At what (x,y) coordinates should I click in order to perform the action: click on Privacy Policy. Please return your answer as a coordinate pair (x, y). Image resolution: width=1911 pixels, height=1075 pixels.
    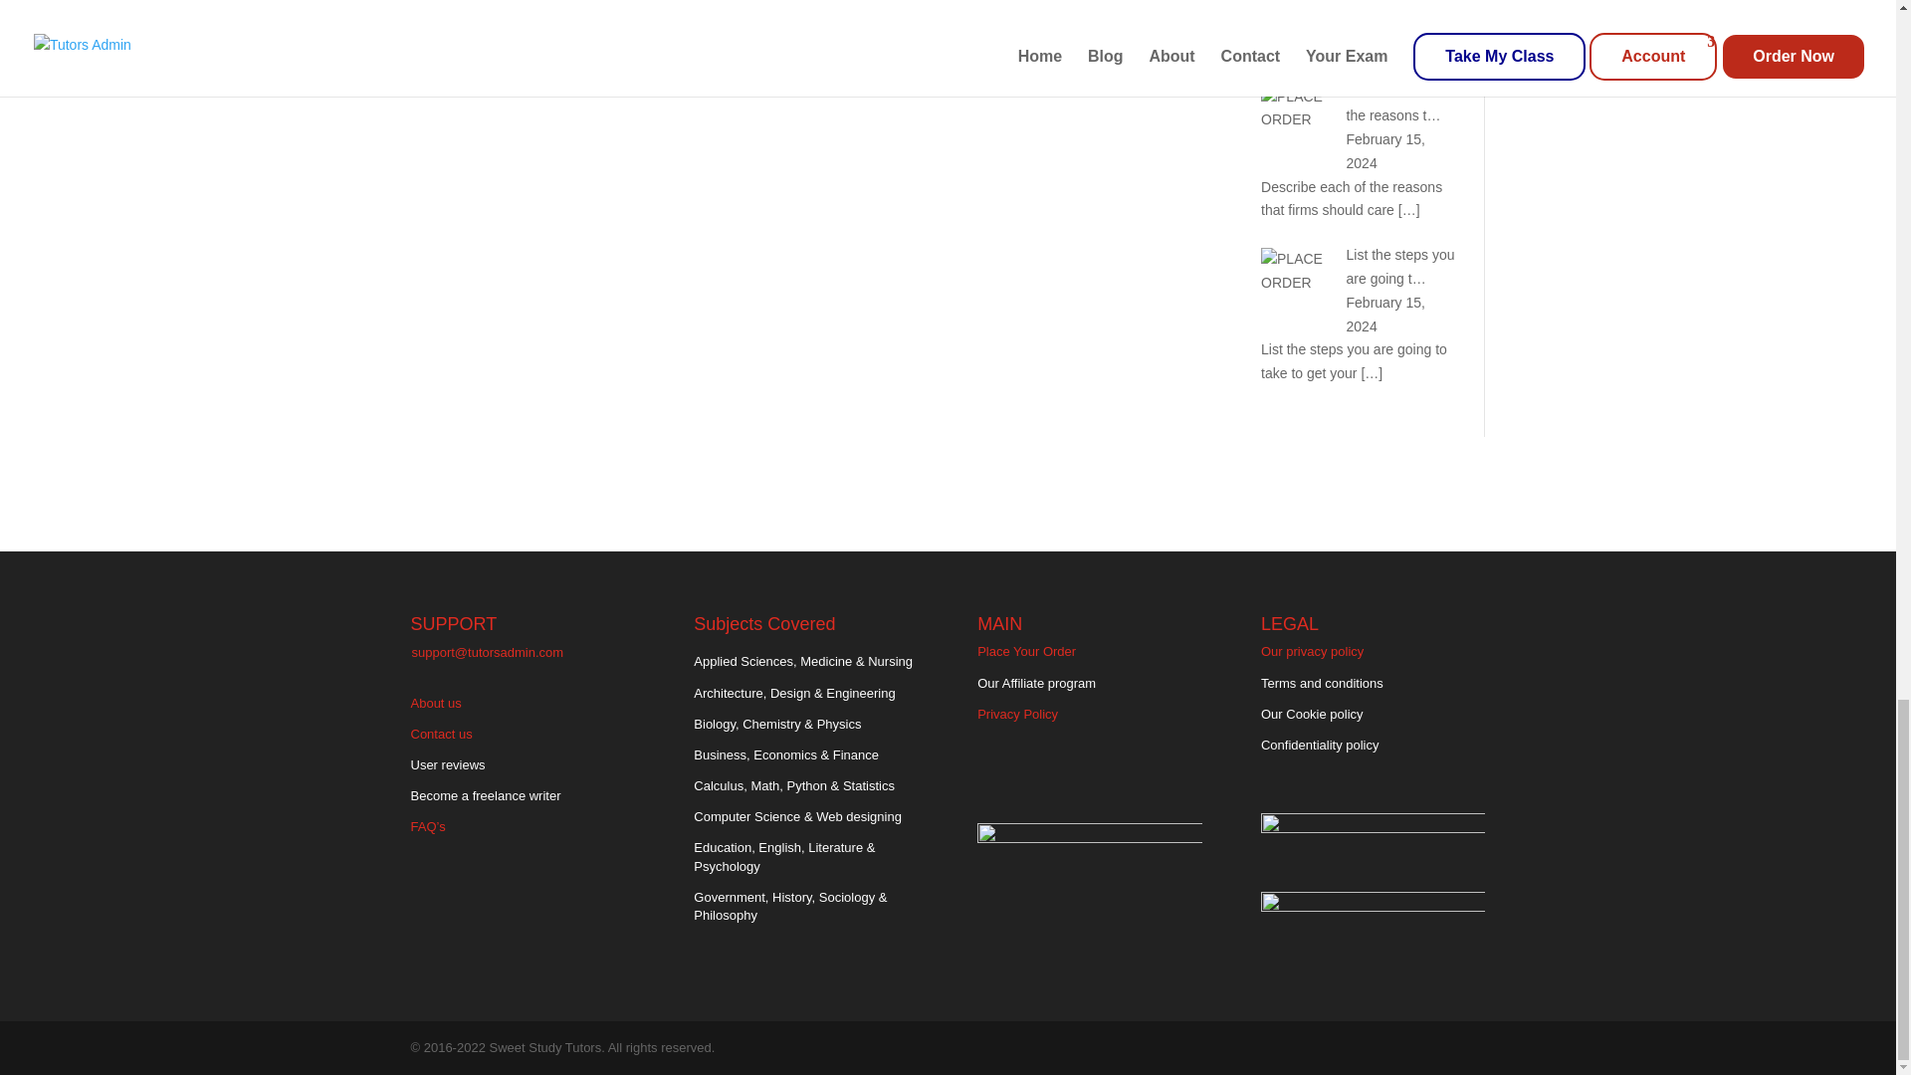
    Looking at the image, I should click on (1017, 713).